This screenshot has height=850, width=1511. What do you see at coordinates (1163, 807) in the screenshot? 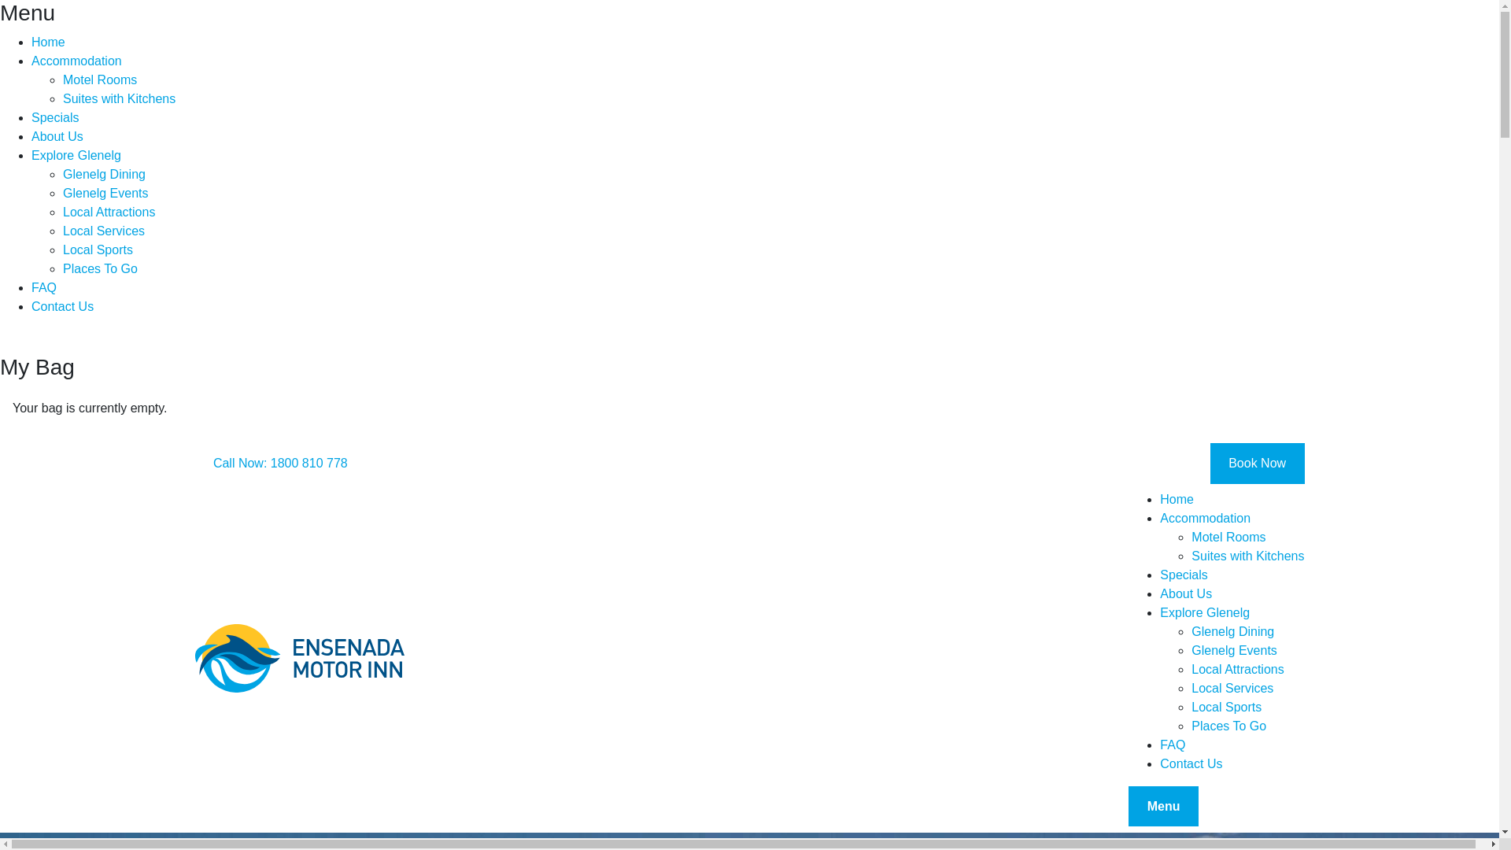
I see `Menu` at bounding box center [1163, 807].